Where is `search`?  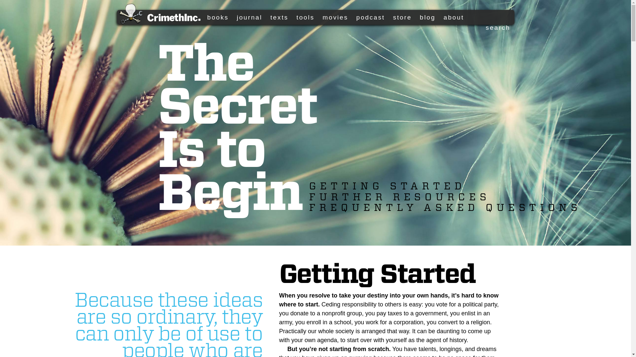 search is located at coordinates (489, 27).